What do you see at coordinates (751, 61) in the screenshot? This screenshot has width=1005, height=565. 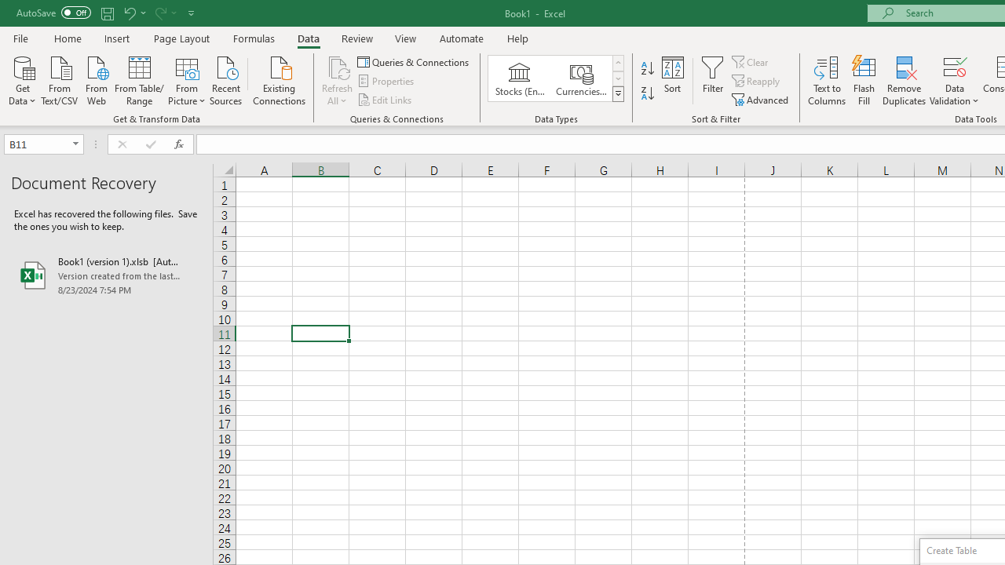 I see `Clear` at bounding box center [751, 61].